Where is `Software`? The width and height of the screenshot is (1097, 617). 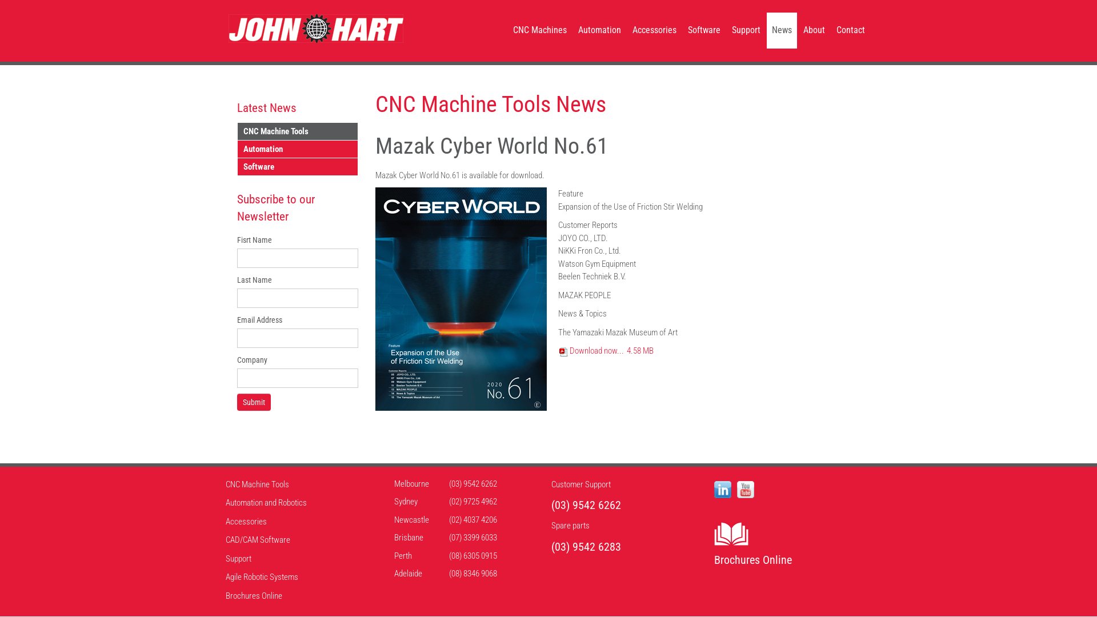 Software is located at coordinates (704, 31).